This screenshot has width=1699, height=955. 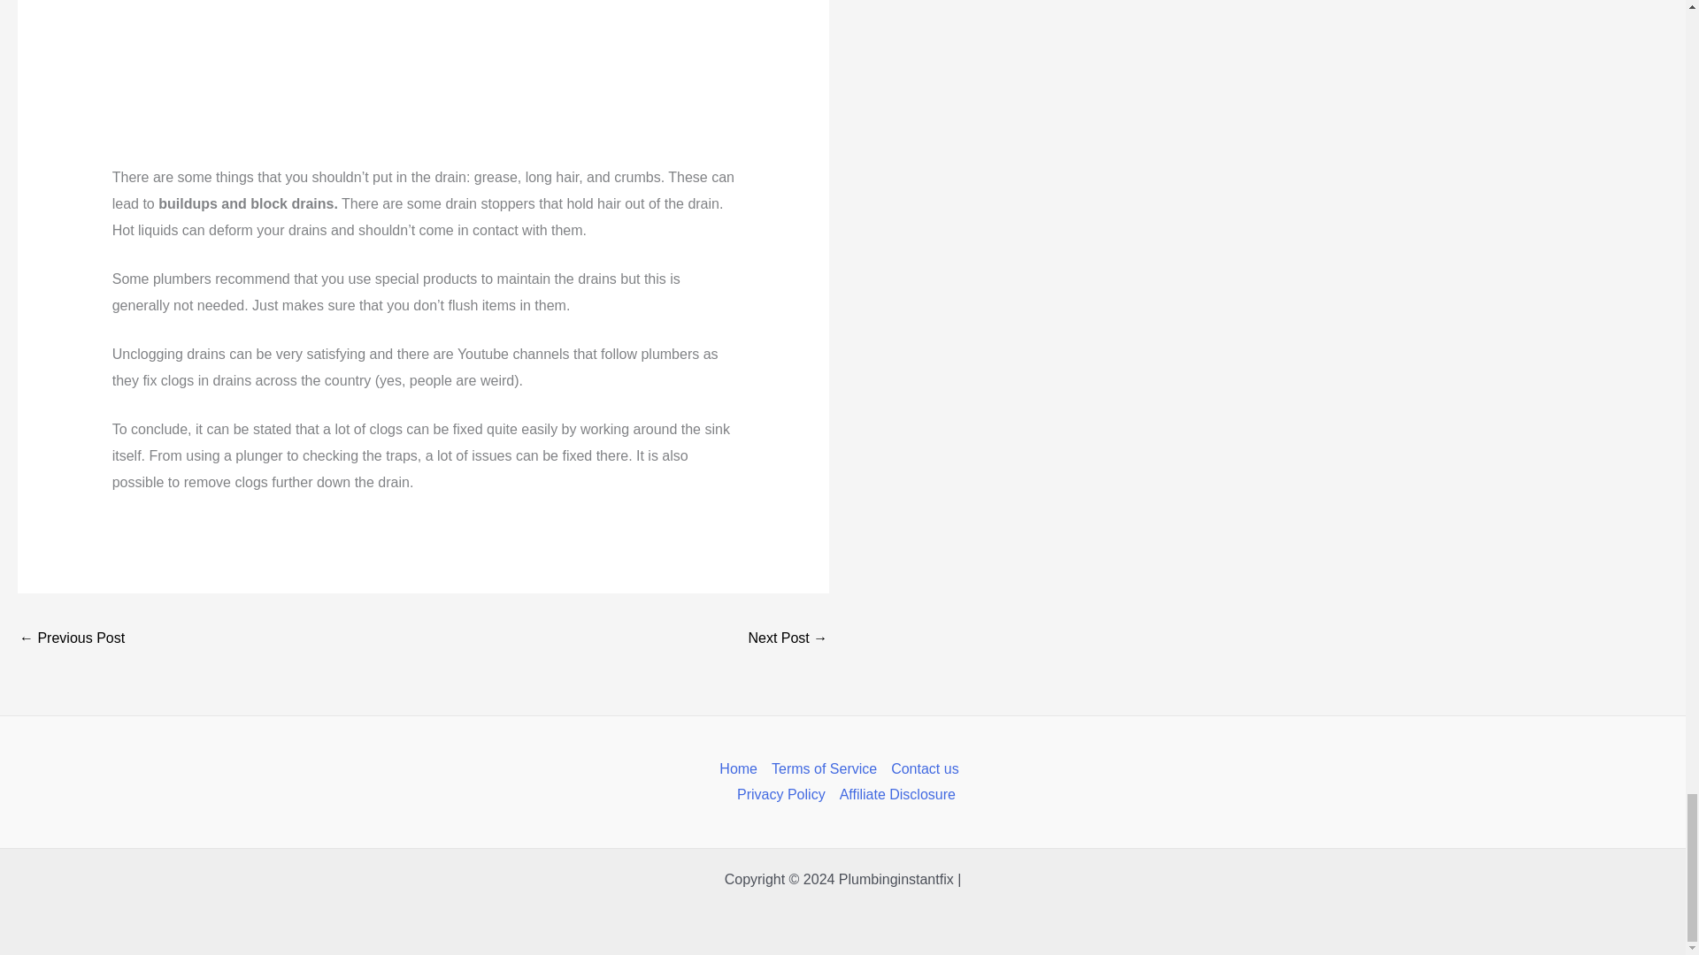 What do you see at coordinates (924, 769) in the screenshot?
I see `Contact us` at bounding box center [924, 769].